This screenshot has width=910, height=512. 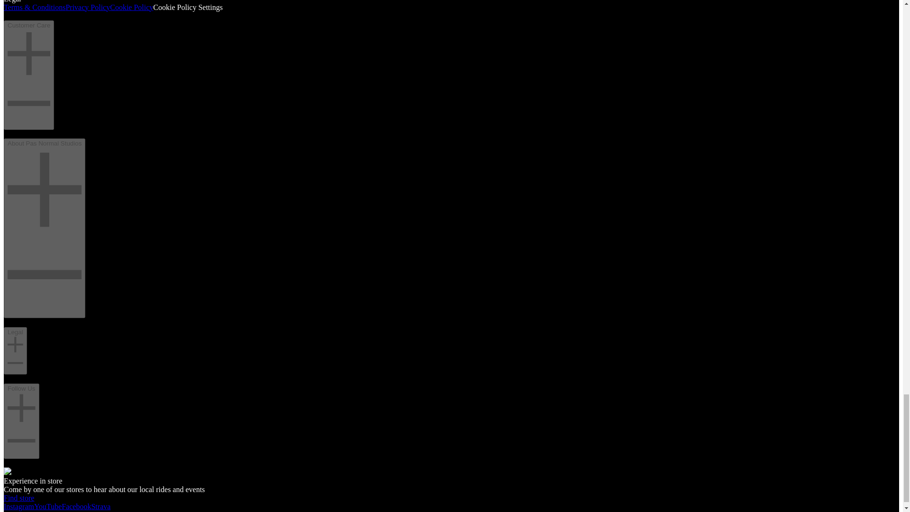 What do you see at coordinates (88, 7) in the screenshot?
I see `Privacy Policy` at bounding box center [88, 7].